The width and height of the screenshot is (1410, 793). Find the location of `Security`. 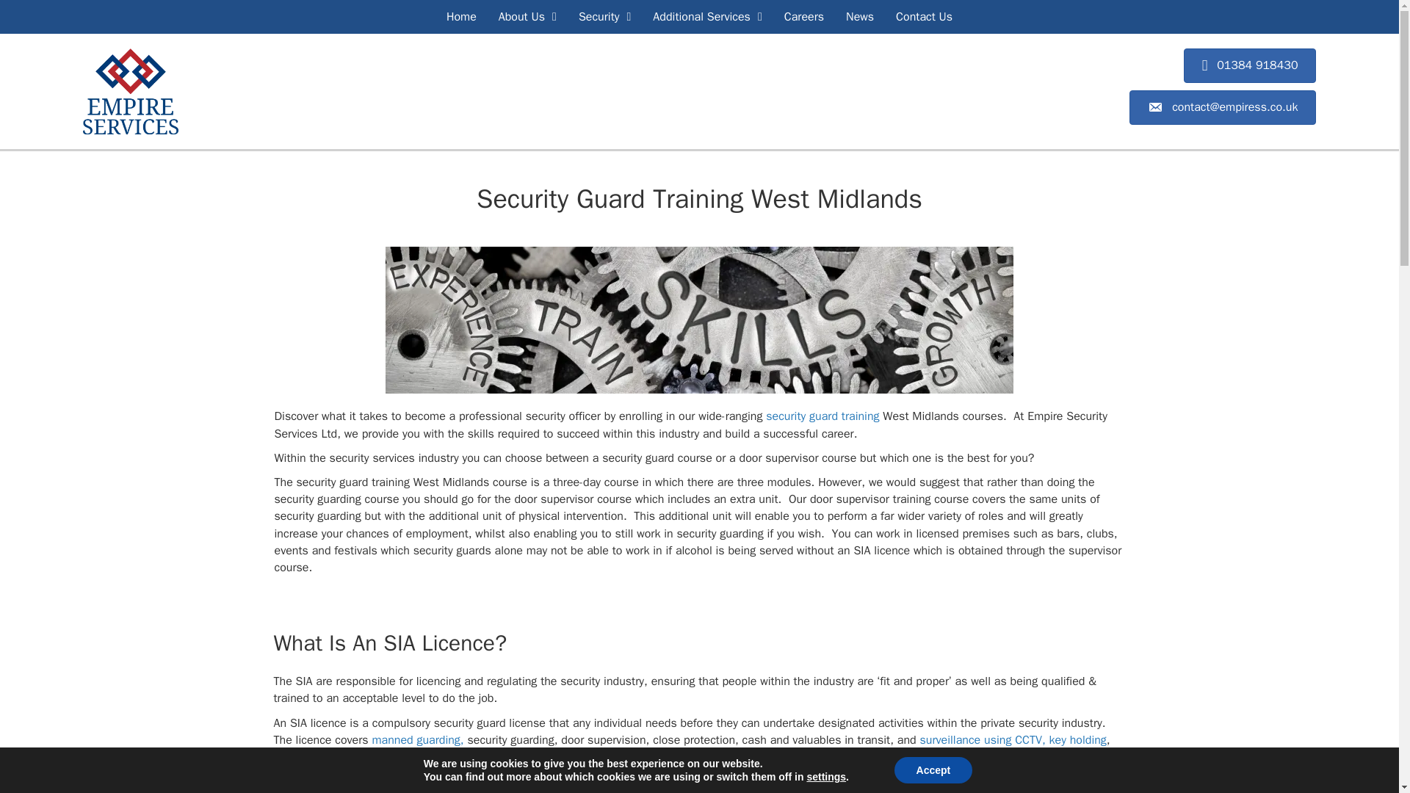

Security is located at coordinates (604, 17).